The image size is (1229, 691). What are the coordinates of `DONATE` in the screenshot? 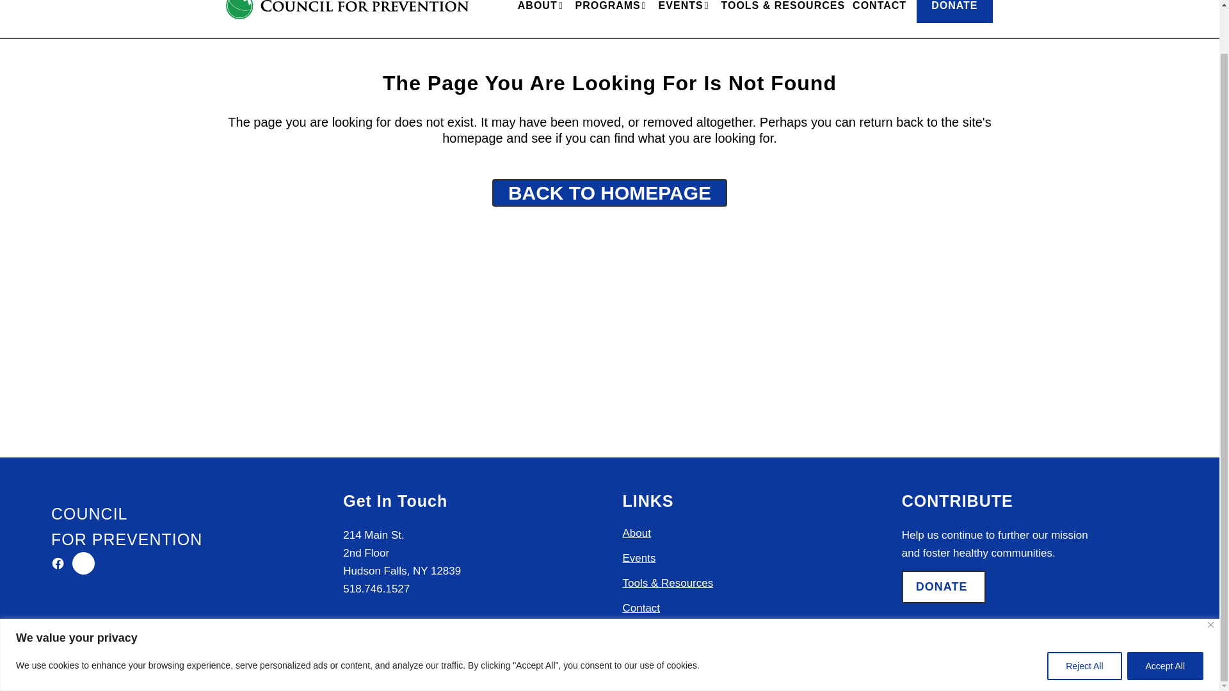 It's located at (954, 11).